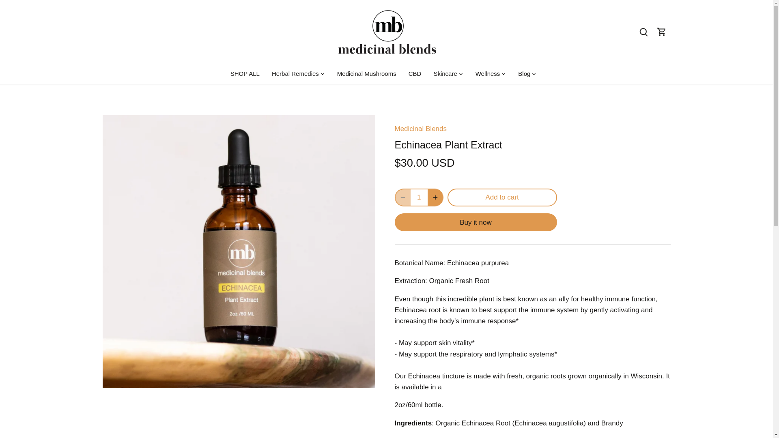  What do you see at coordinates (295, 74) in the screenshot?
I see `Herbal Remedies` at bounding box center [295, 74].